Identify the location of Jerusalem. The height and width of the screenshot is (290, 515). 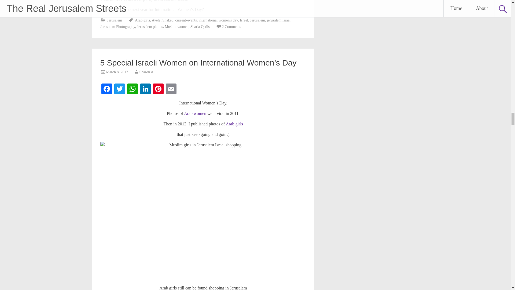
(115, 20).